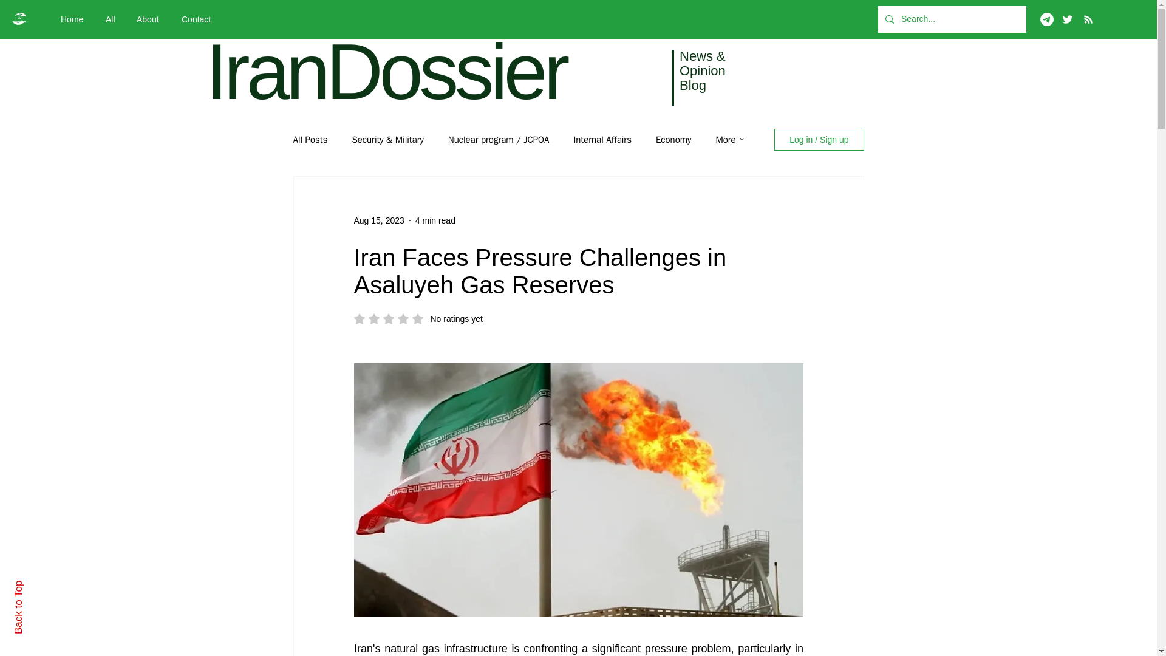  Describe the element at coordinates (386, 72) in the screenshot. I see `IranDossier` at that location.